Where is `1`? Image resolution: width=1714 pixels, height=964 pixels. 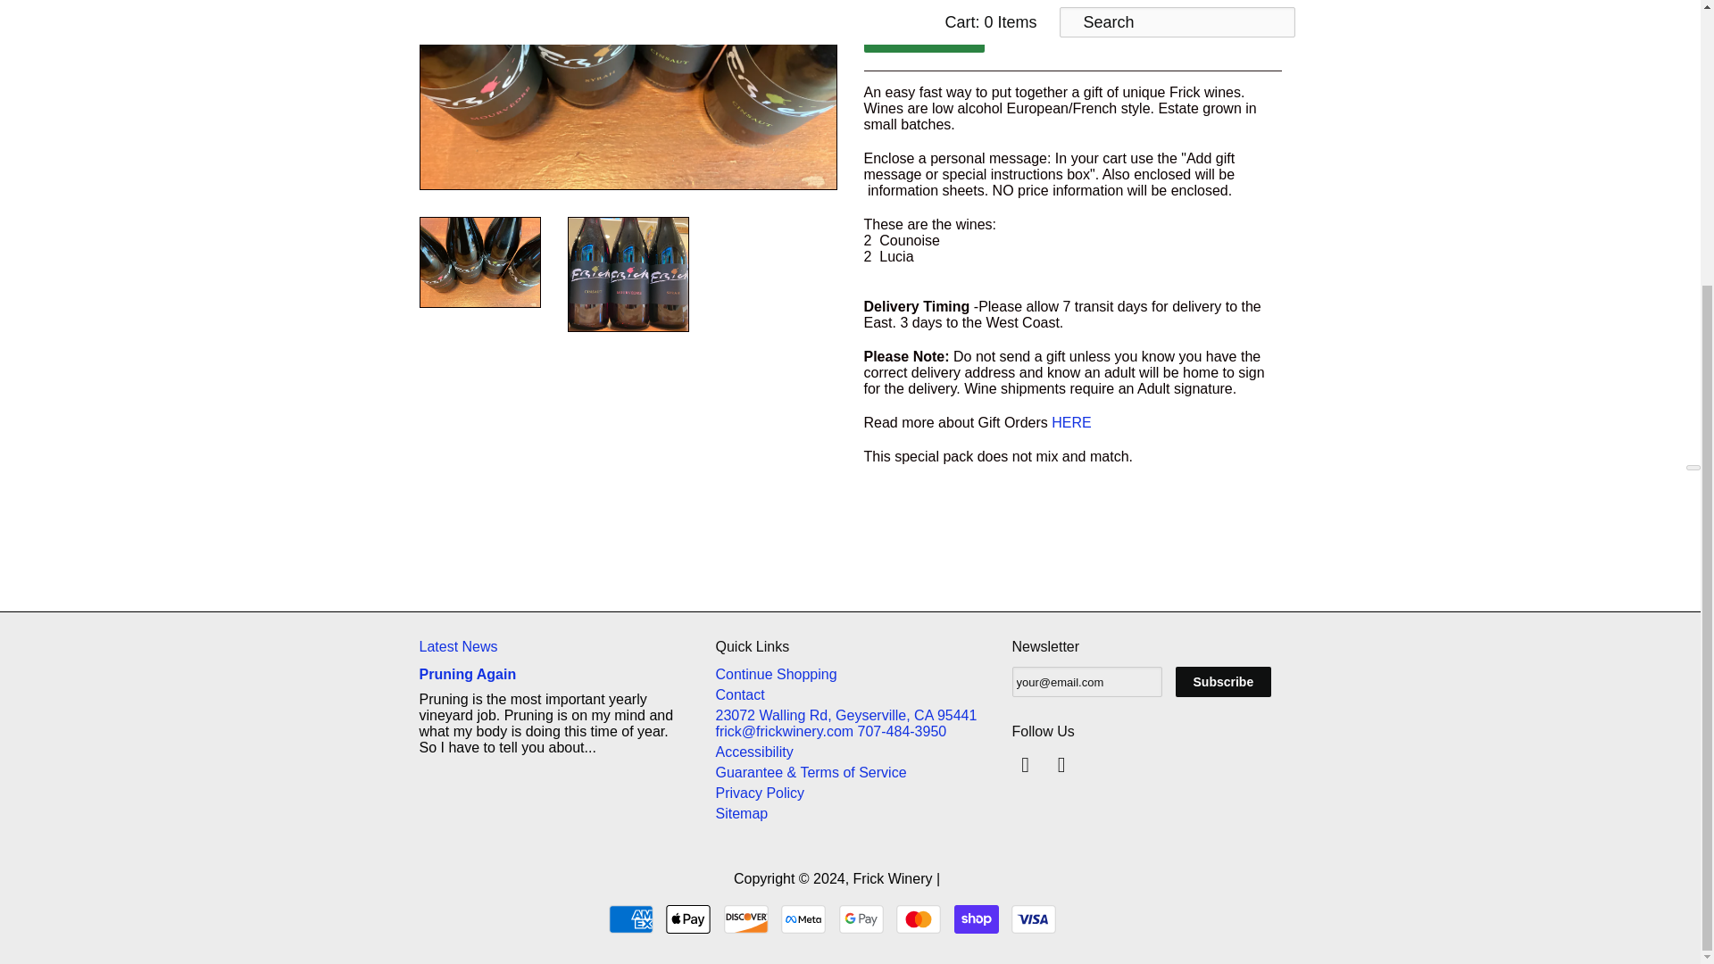
1 is located at coordinates (890, 2).